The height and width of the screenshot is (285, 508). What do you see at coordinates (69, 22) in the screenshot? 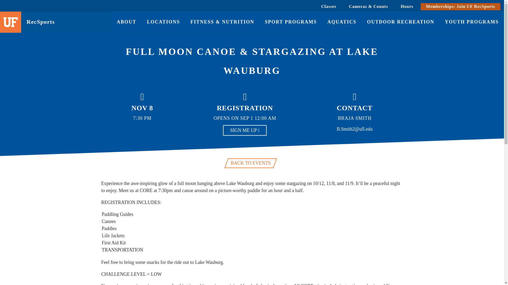
I see `RecSports` at bounding box center [69, 22].